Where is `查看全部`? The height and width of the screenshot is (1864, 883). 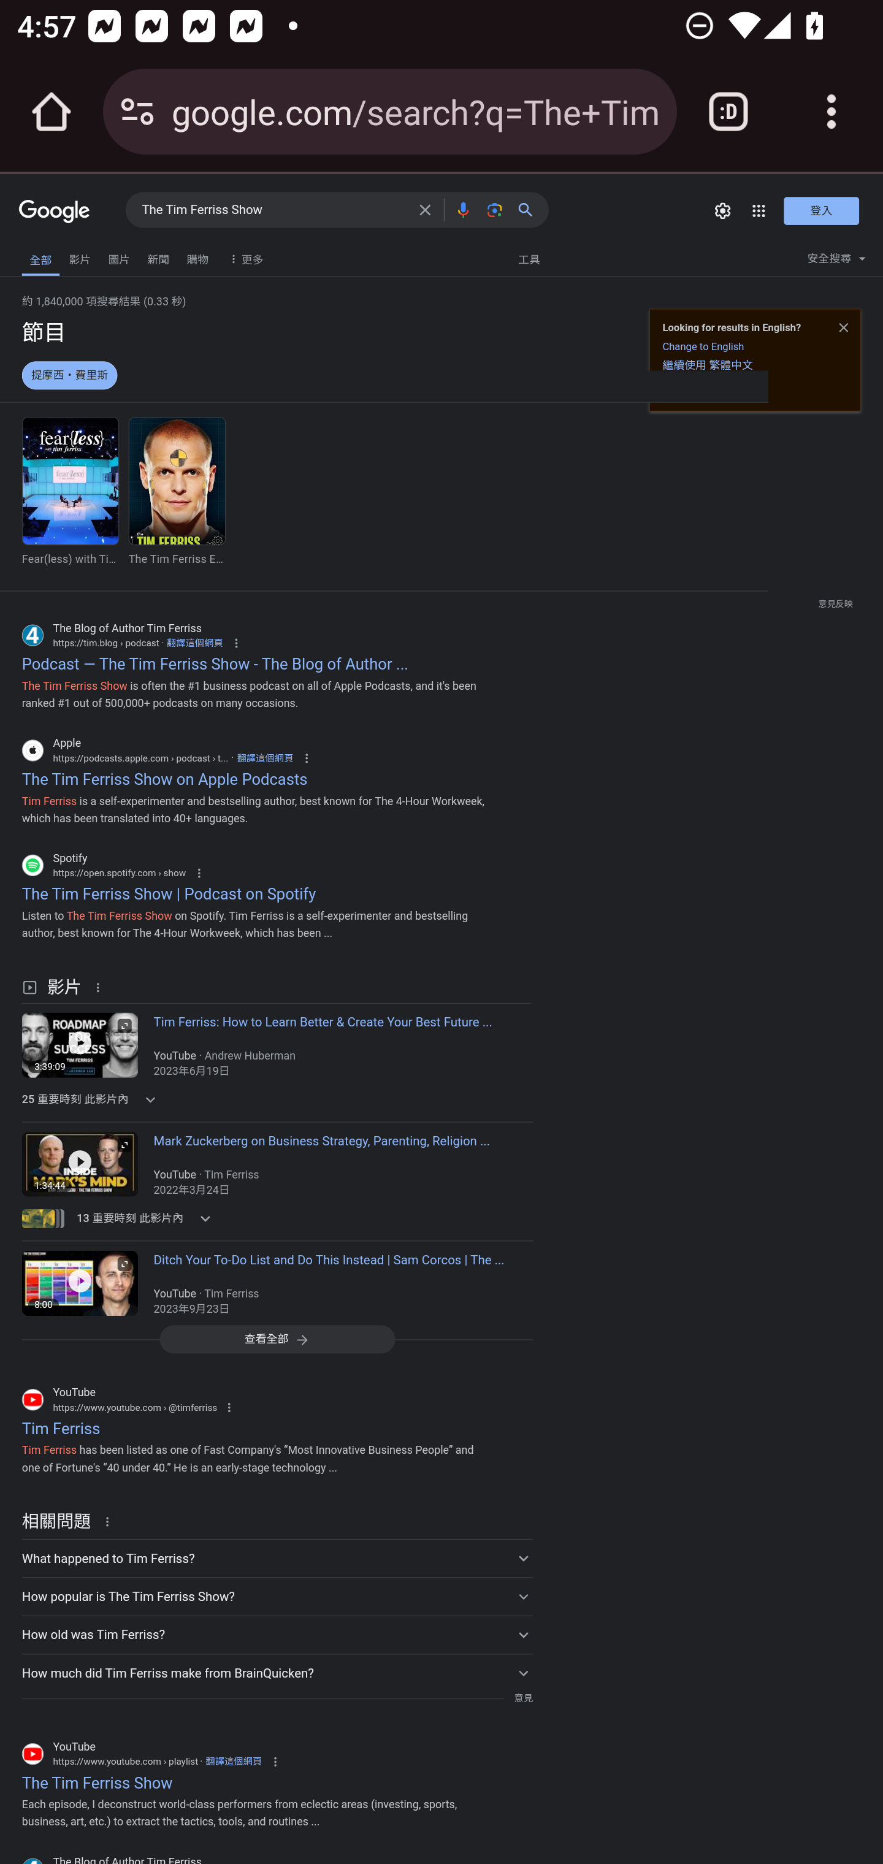 查看全部 is located at coordinates (277, 1339).